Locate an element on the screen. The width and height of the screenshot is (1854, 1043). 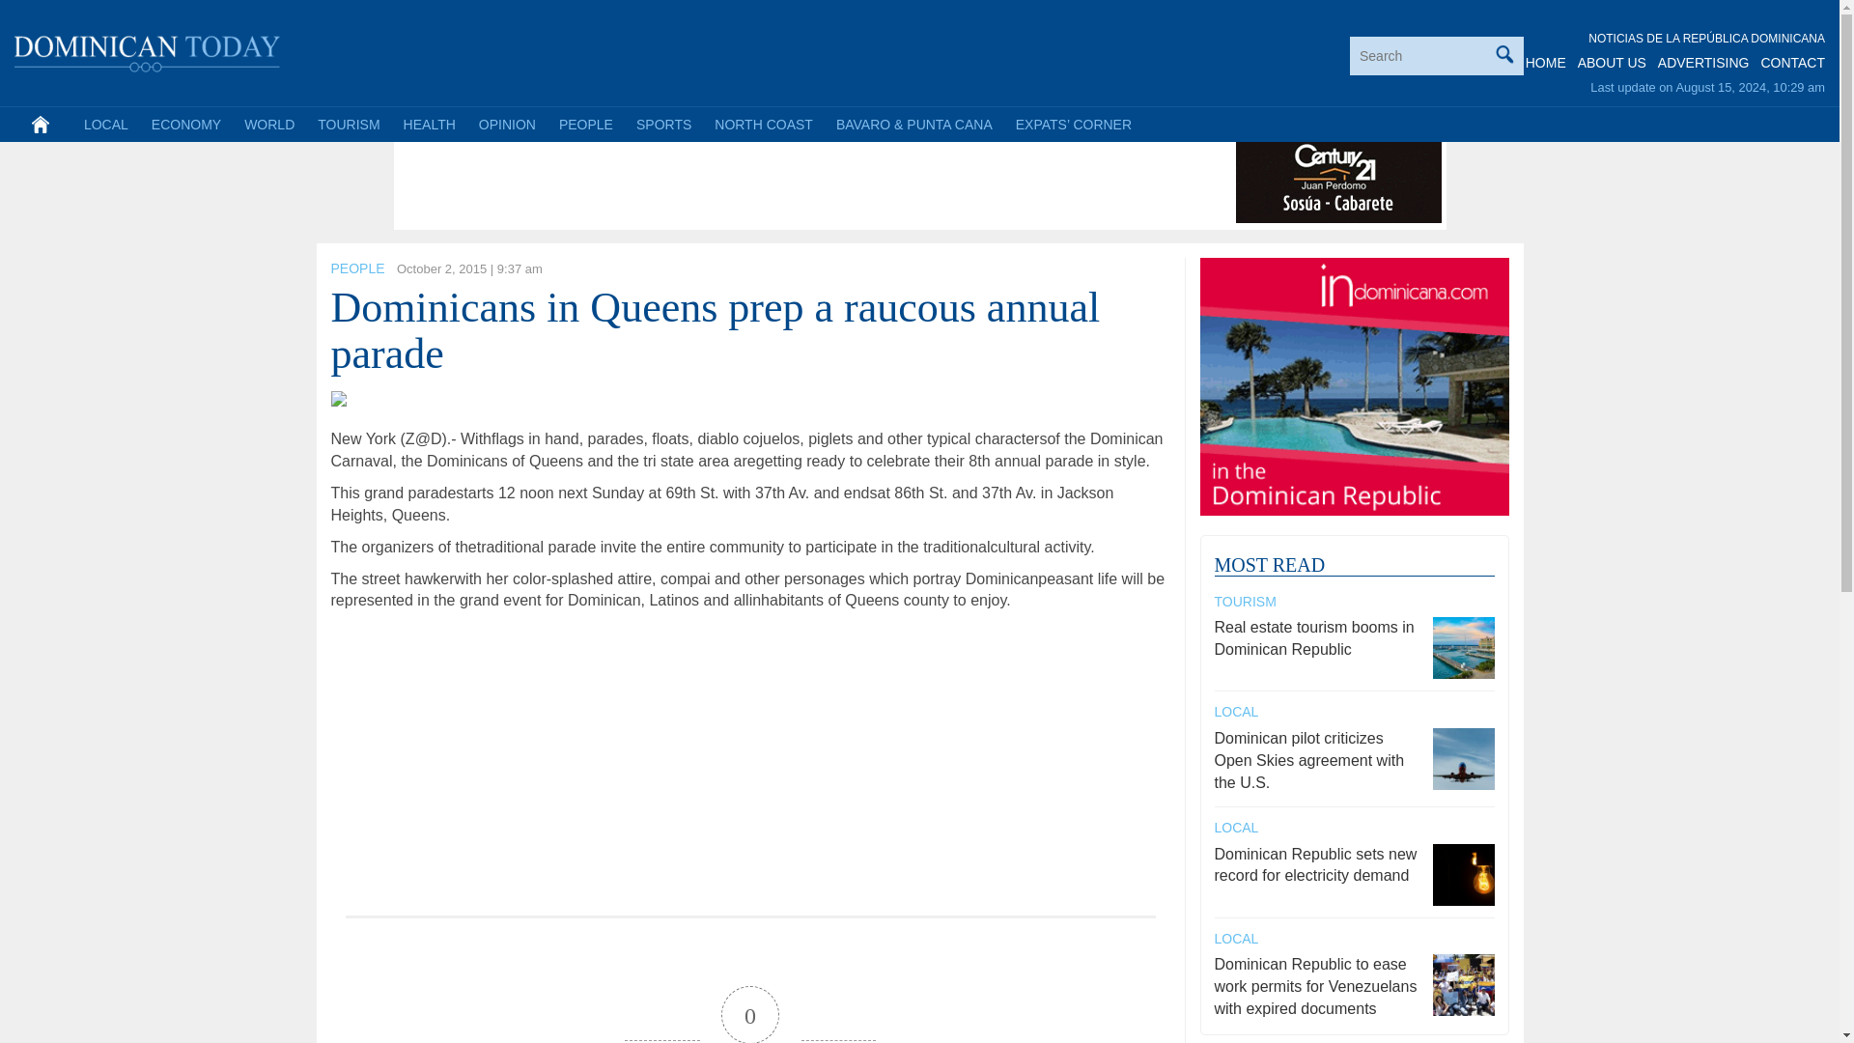
LOCAL is located at coordinates (106, 124).